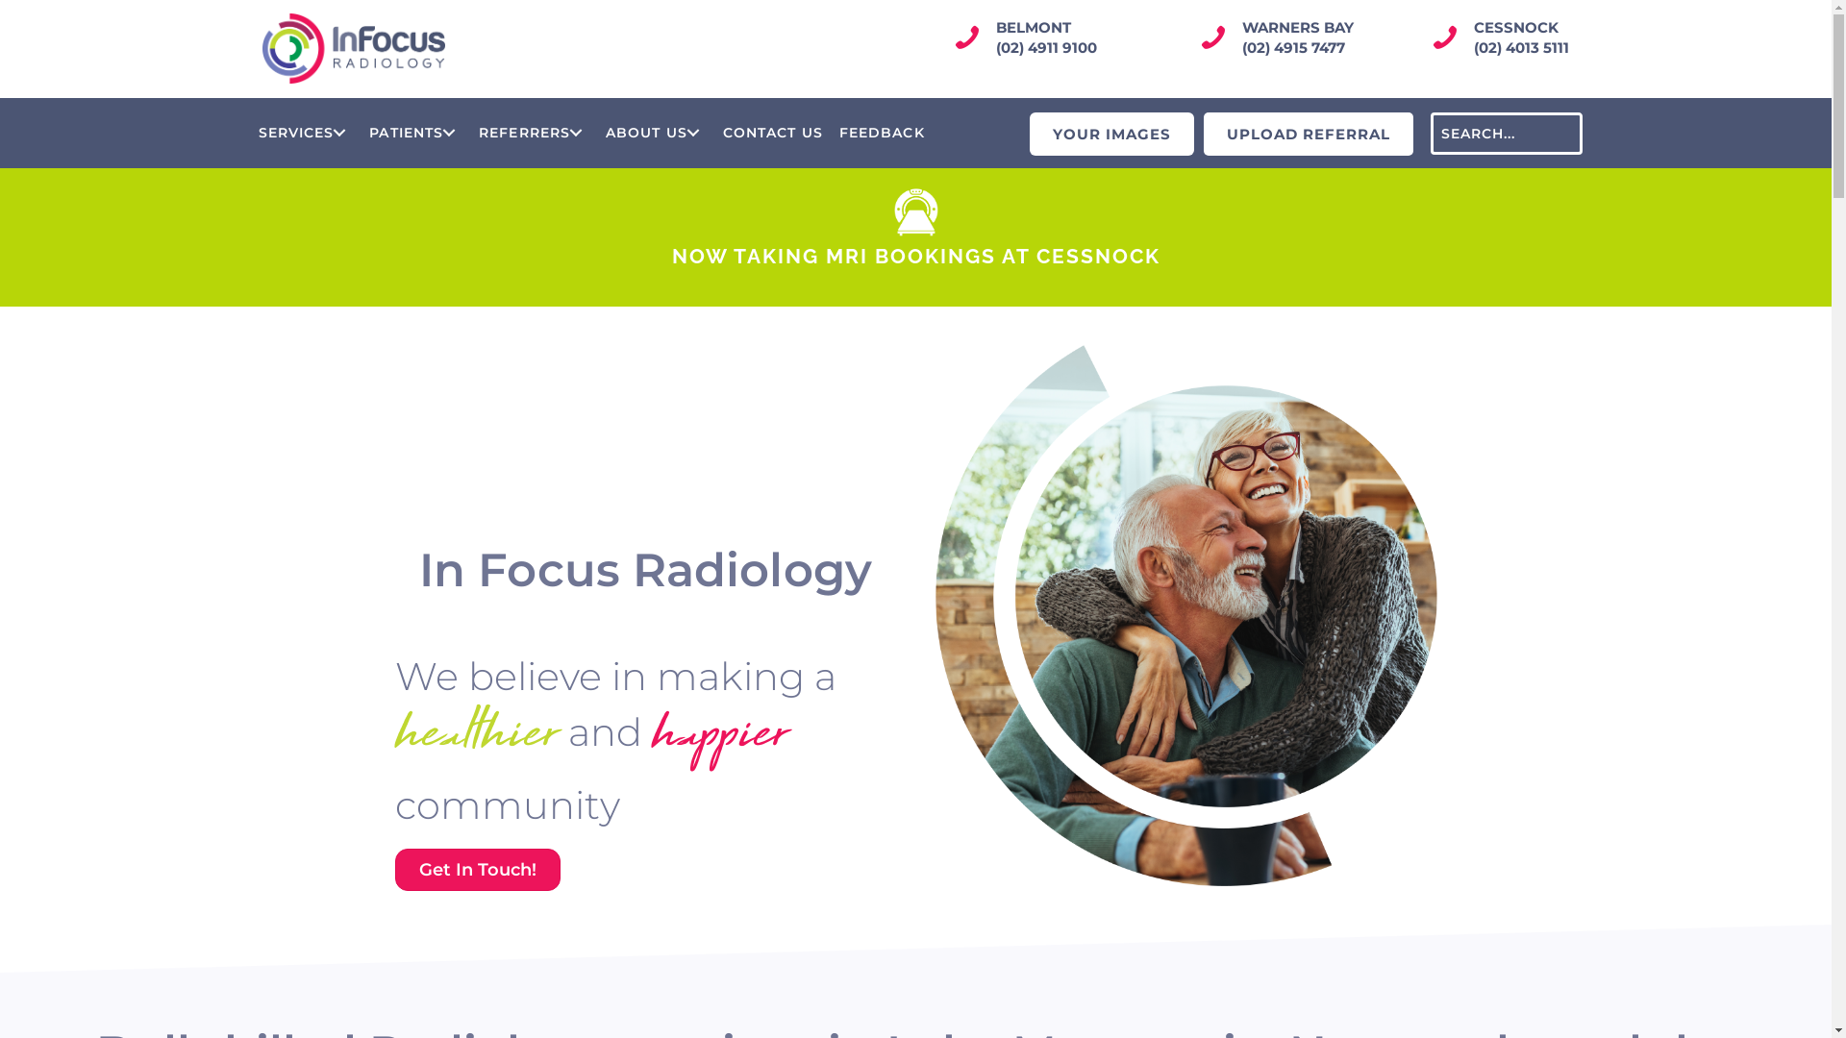 This screenshot has height=1038, width=1846. Describe the element at coordinates (415, 133) in the screenshot. I see `PATIENTS` at that location.